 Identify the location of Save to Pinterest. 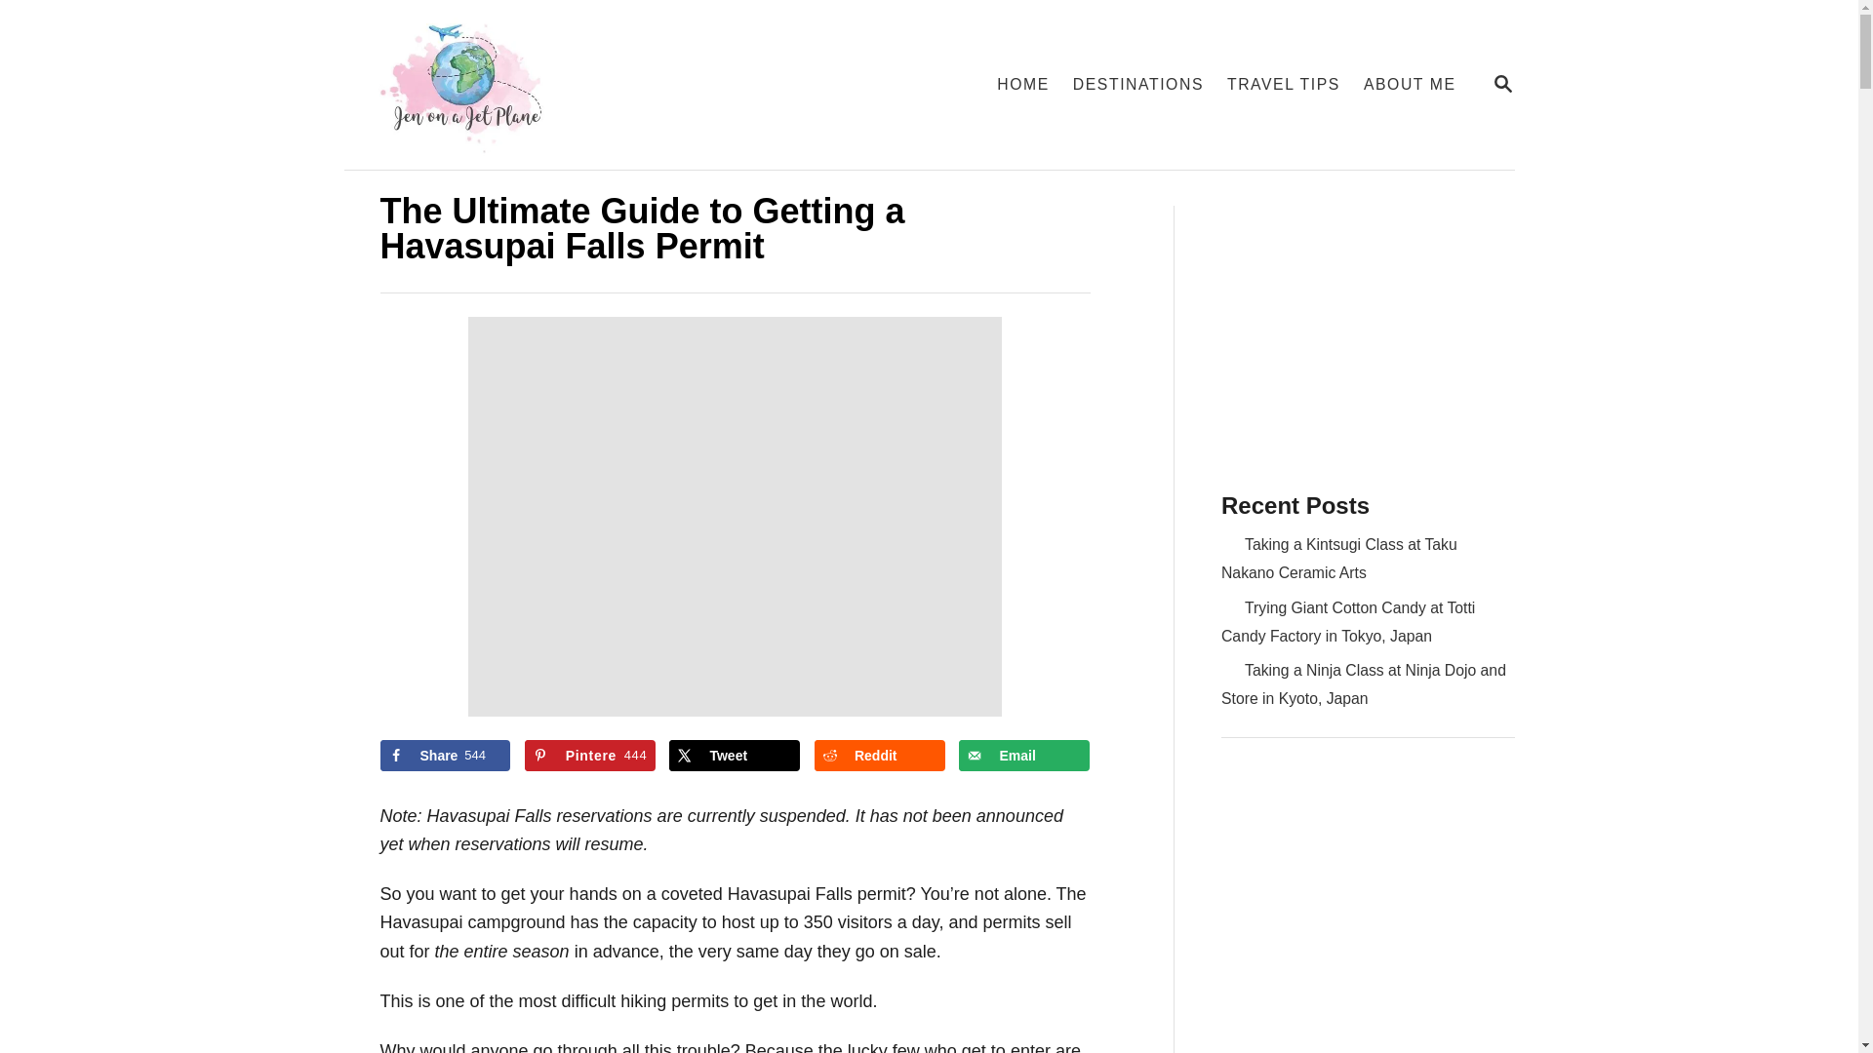
(589, 755).